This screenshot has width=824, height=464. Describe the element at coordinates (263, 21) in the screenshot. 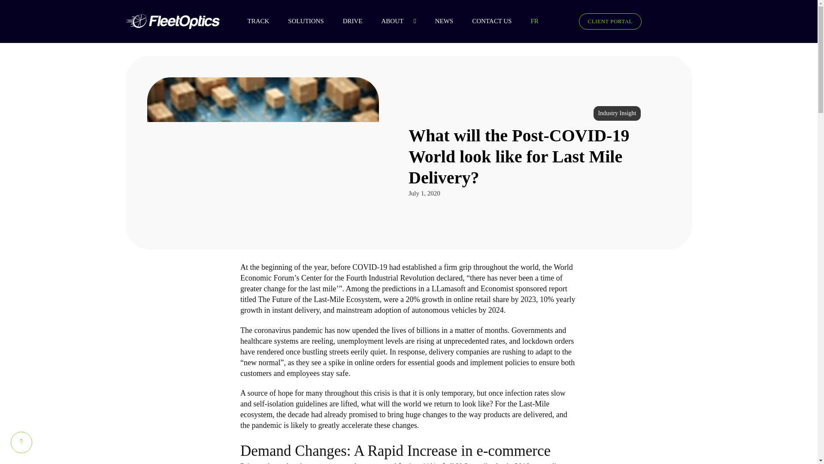

I see `TRACK` at that location.